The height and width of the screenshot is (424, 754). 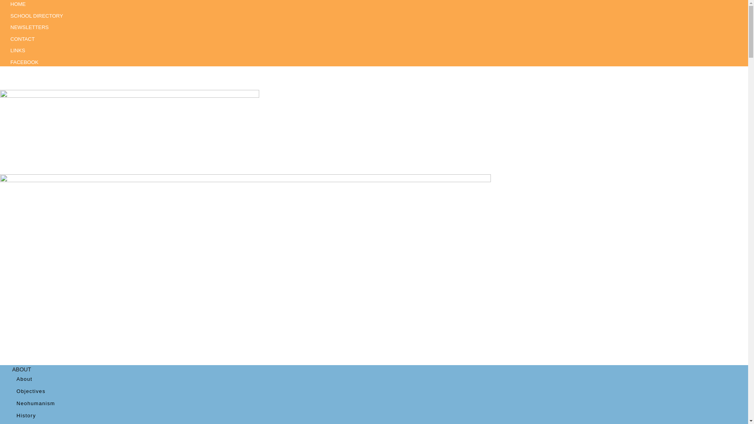 What do you see at coordinates (26, 415) in the screenshot?
I see `History` at bounding box center [26, 415].